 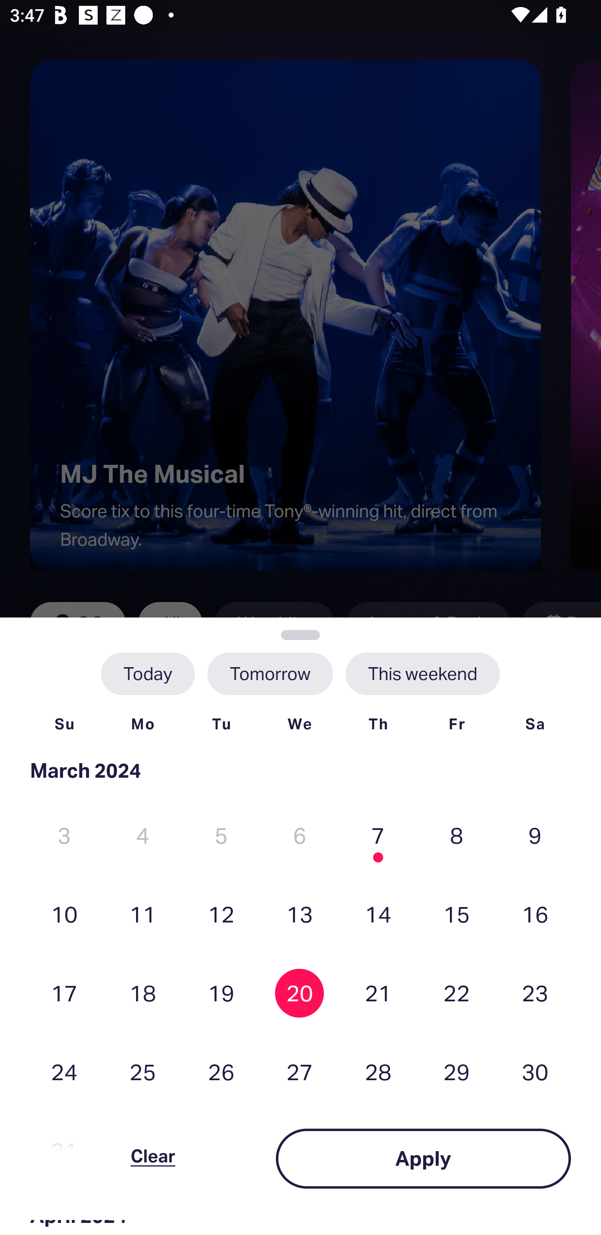 I want to click on 7, so click(x=378, y=835).